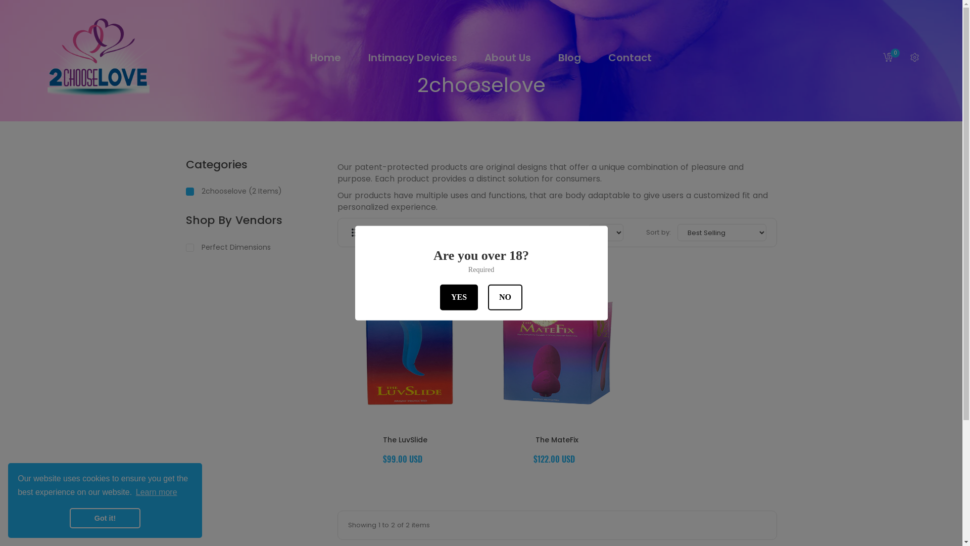 The width and height of the screenshot is (970, 546). I want to click on 4, so click(378, 233).